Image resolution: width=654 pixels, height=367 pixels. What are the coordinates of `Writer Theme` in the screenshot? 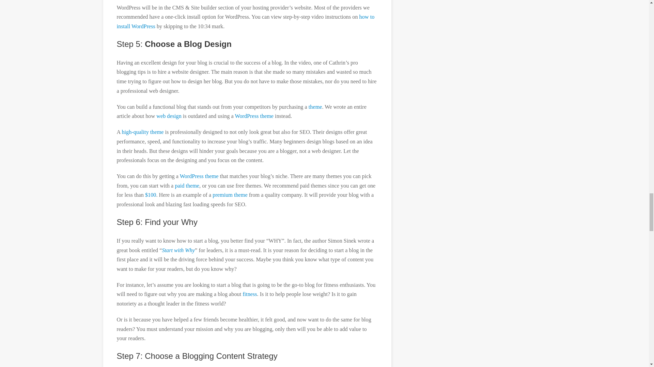 It's located at (230, 195).